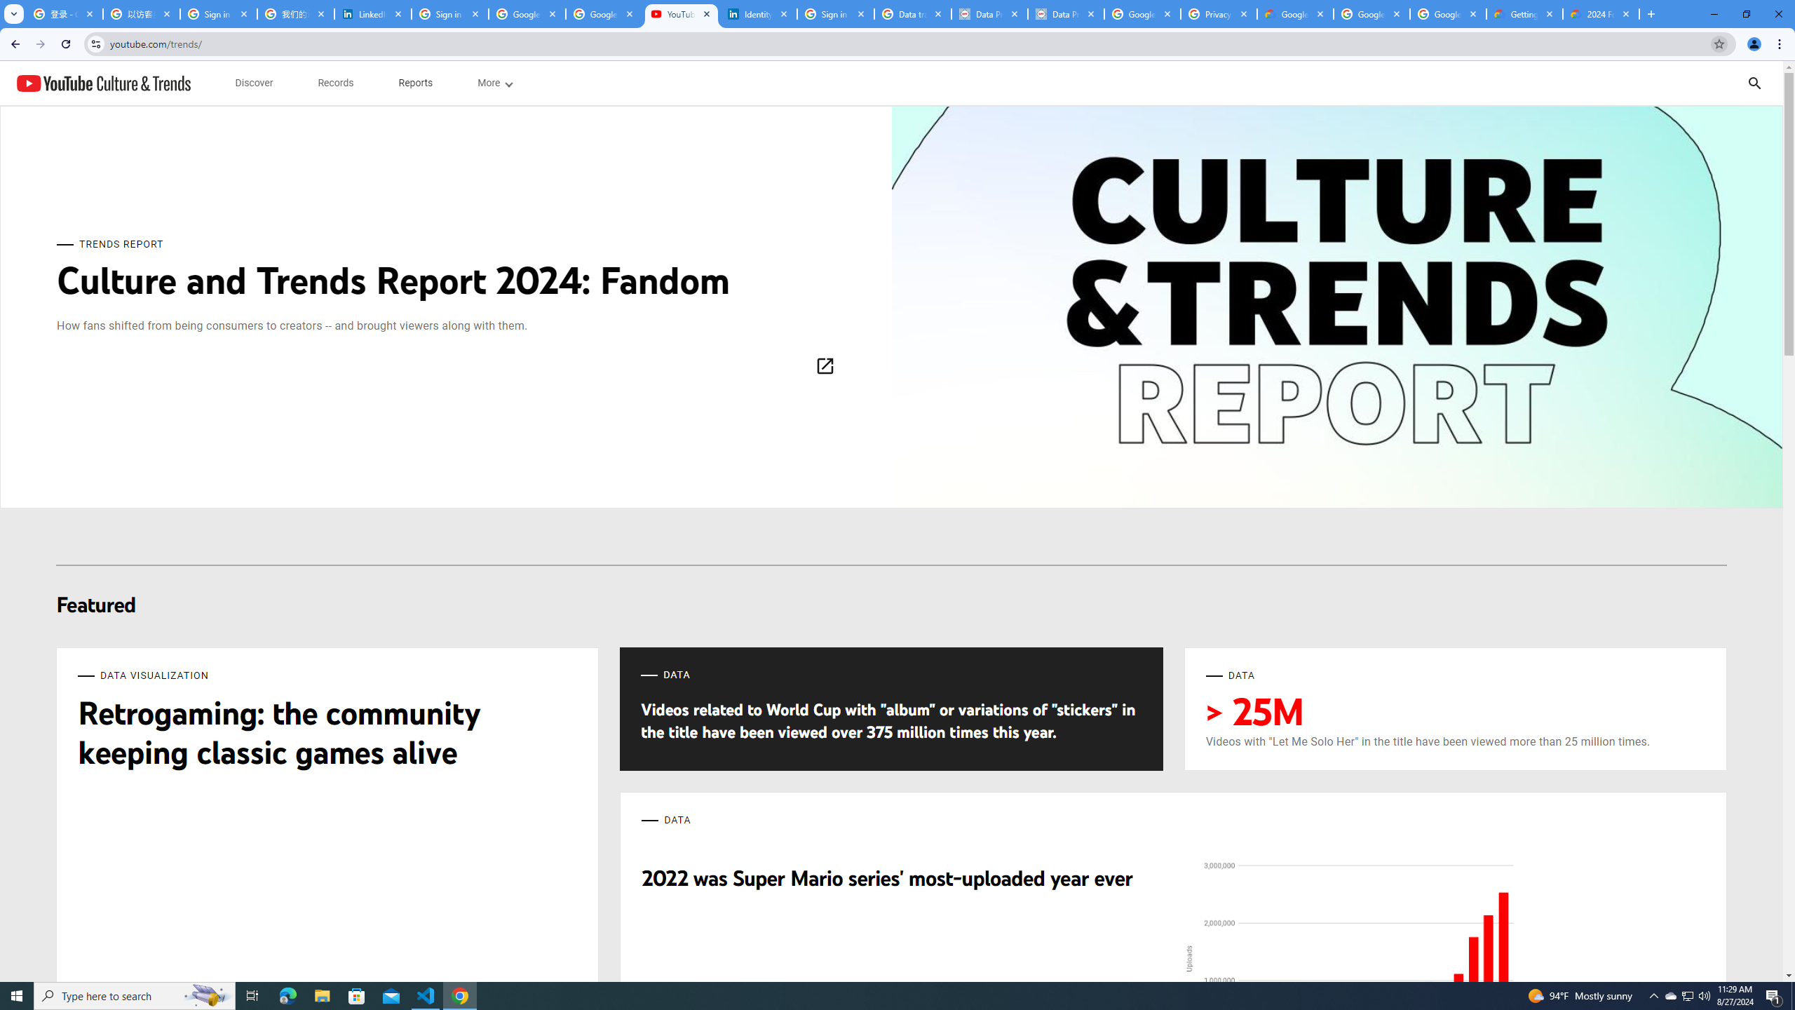 Image resolution: width=1795 pixels, height=1010 pixels. What do you see at coordinates (495, 83) in the screenshot?
I see `subnav-More menupopup` at bounding box center [495, 83].